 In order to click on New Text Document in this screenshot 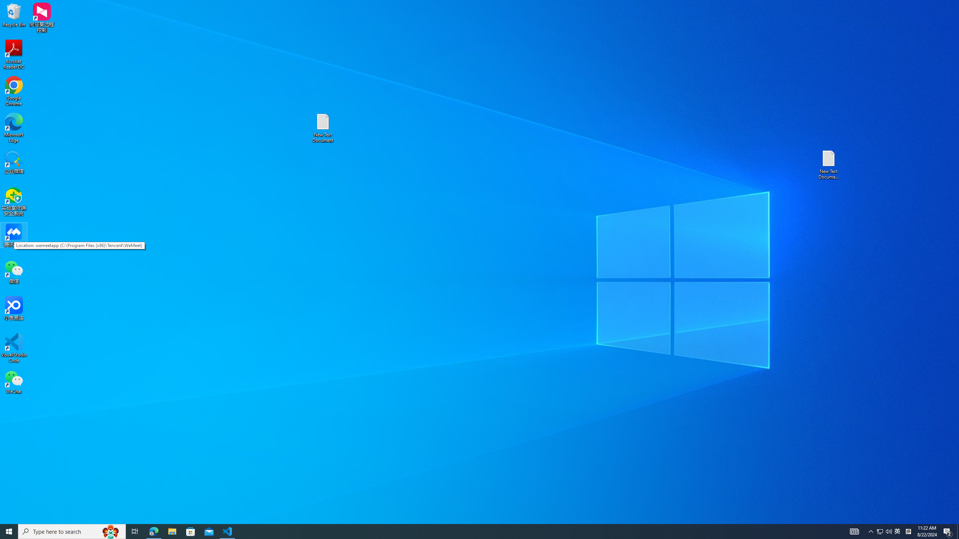, I will do `click(889, 532)`.